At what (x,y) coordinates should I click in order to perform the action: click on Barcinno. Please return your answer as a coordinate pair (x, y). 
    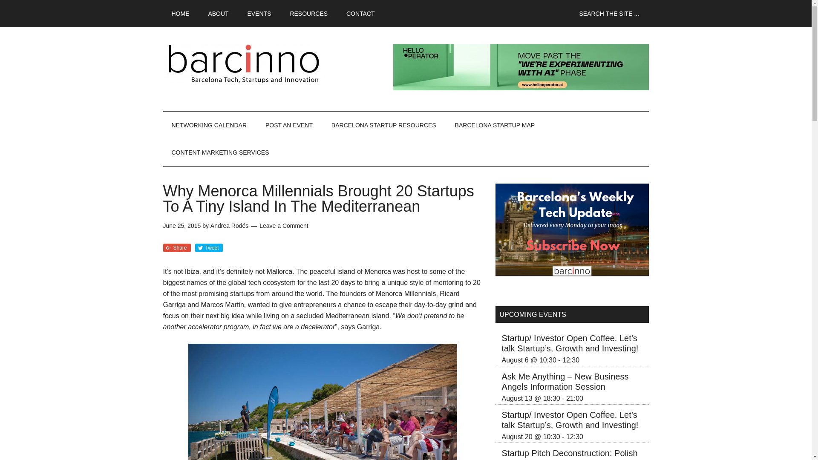
    Looking at the image, I should click on (244, 63).